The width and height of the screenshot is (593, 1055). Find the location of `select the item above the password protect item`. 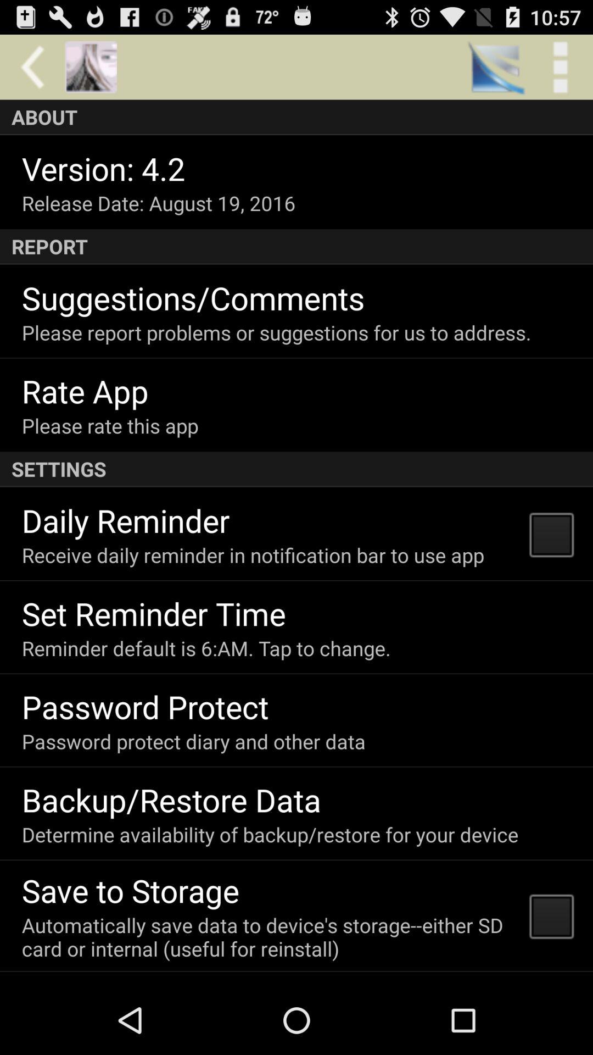

select the item above the password protect item is located at coordinates (206, 648).